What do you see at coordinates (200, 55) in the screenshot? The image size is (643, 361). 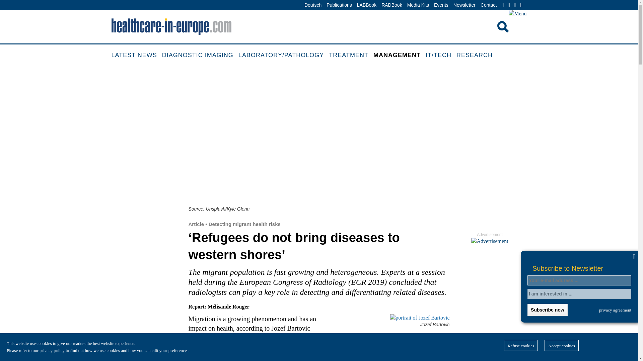 I see `DIAGNOSTIC IMAGING` at bounding box center [200, 55].